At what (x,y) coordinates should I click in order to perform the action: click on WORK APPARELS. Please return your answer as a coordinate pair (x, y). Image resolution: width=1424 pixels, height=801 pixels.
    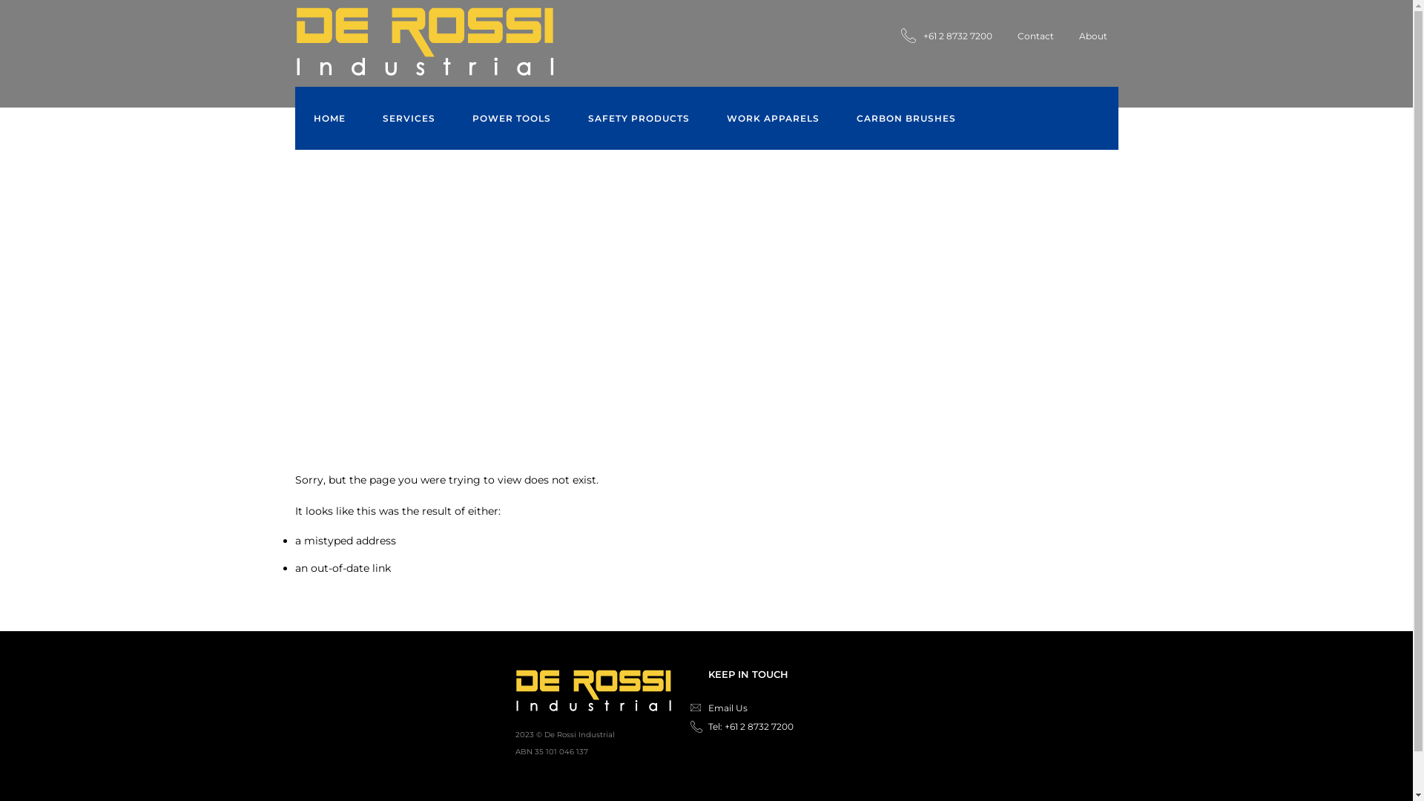
    Looking at the image, I should click on (773, 119).